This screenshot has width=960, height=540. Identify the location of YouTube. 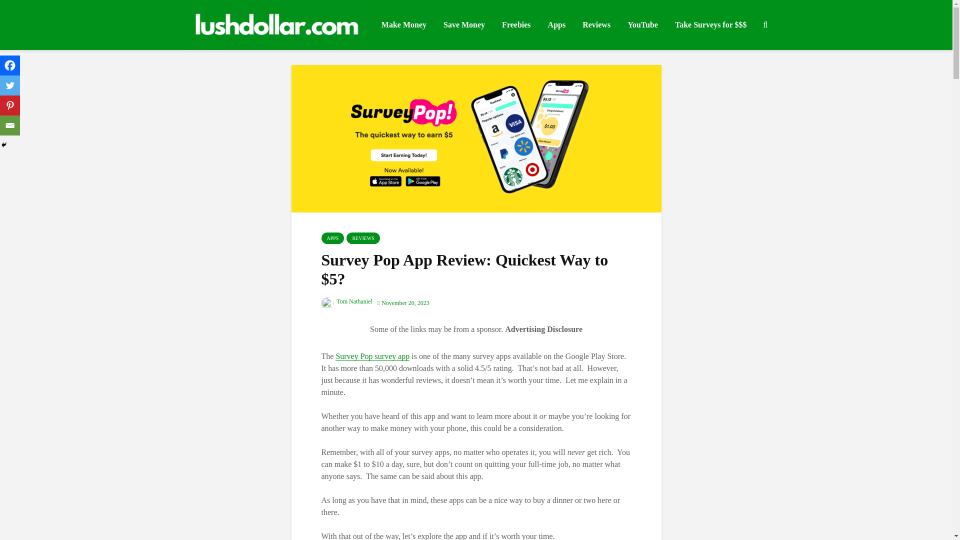
(642, 25).